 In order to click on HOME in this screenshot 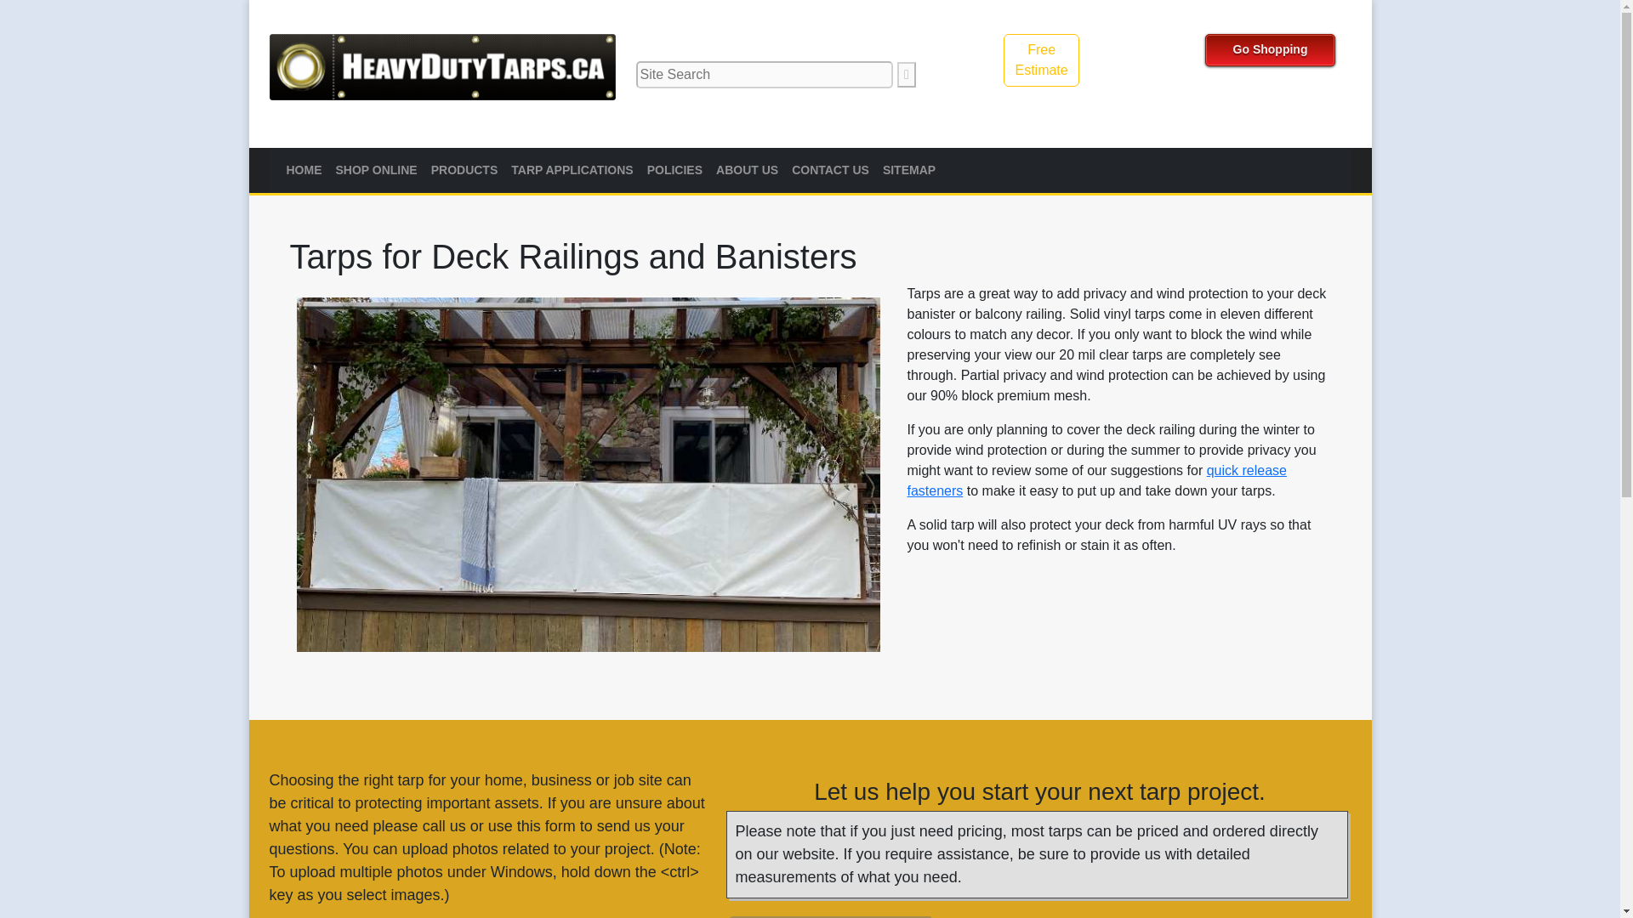, I will do `click(375, 170)`.